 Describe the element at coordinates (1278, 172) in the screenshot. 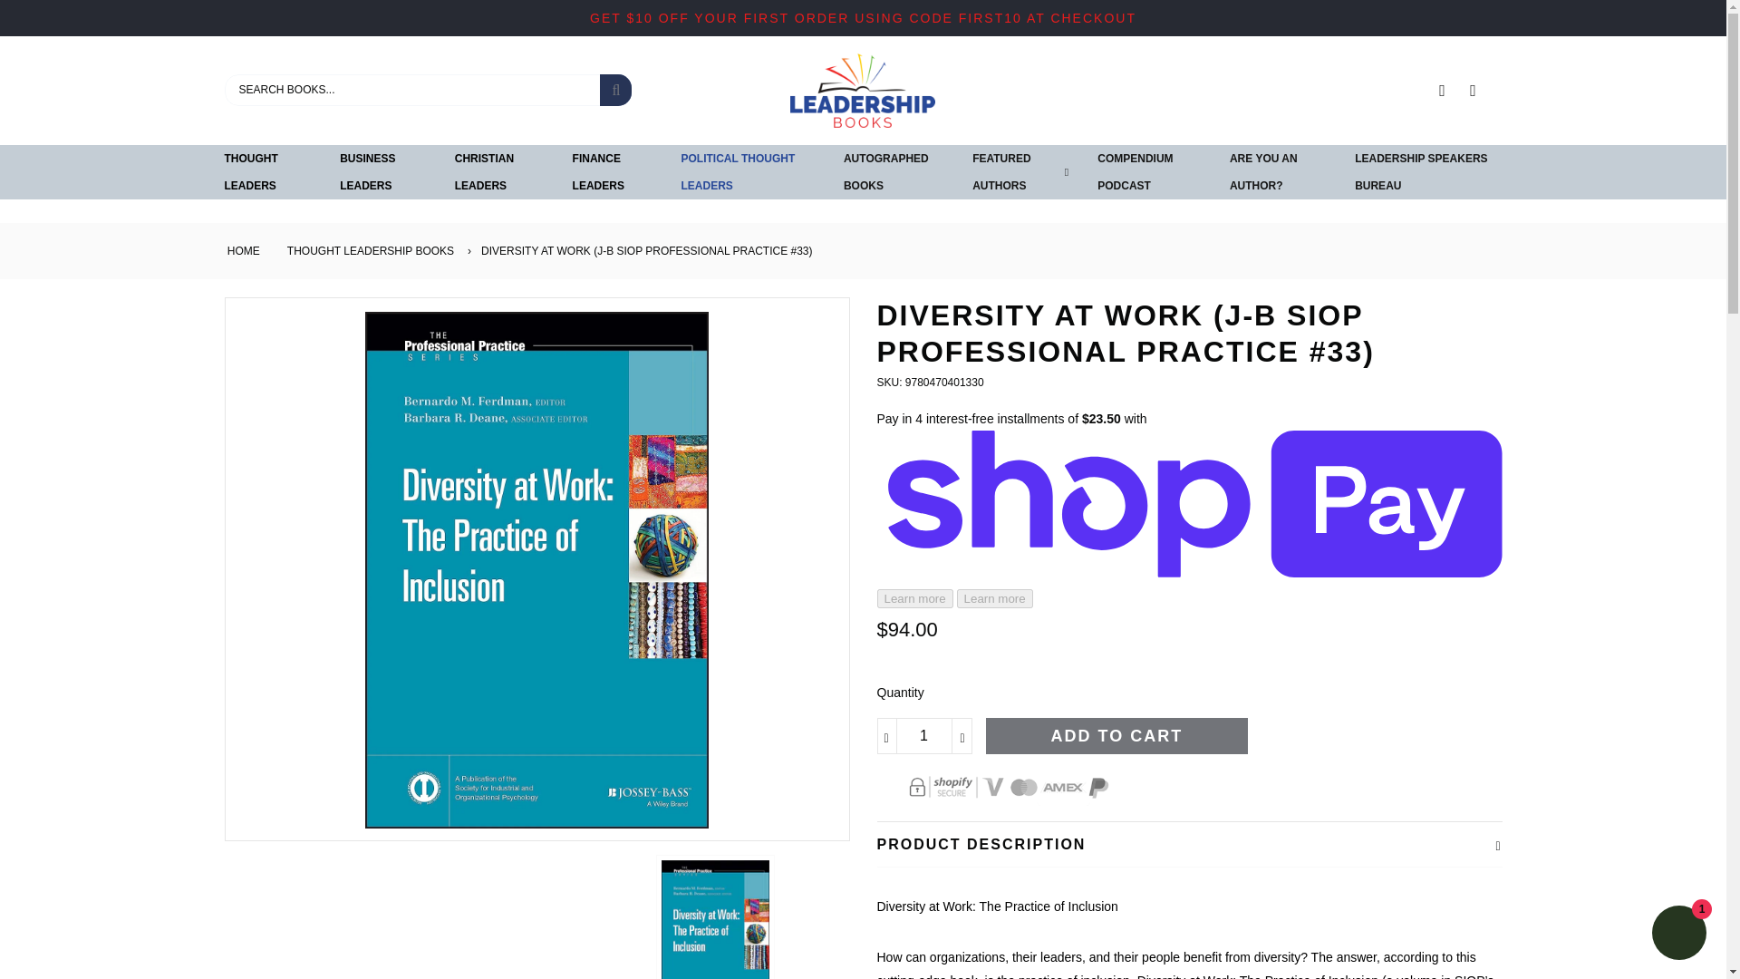

I see `ARE YOU AN AUTHOR?` at that location.